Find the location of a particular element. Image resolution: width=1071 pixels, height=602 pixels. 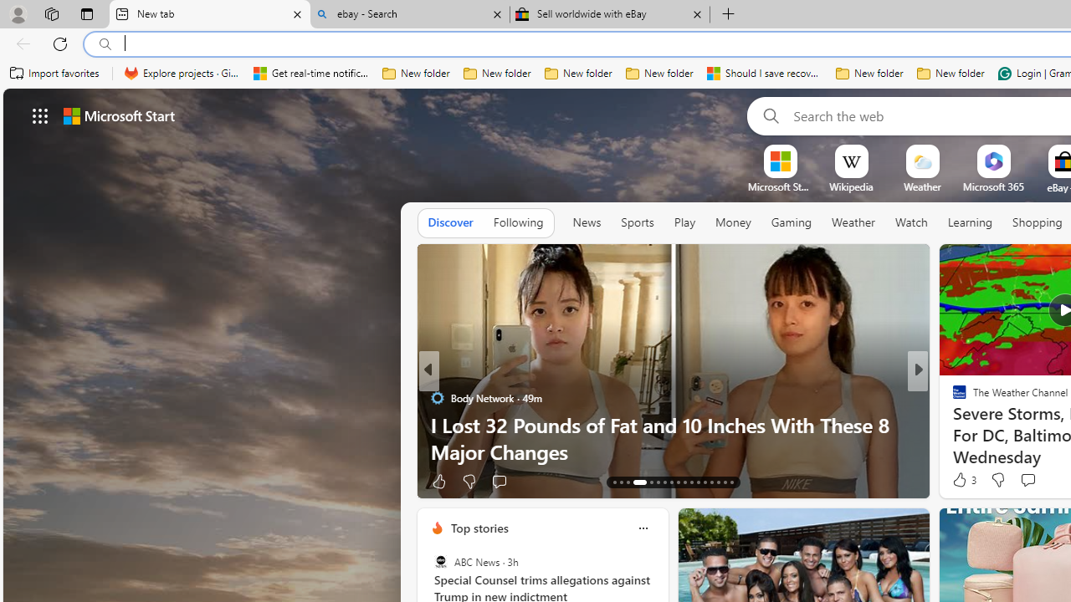

View comments 8 Comment is located at coordinates (1033, 480).